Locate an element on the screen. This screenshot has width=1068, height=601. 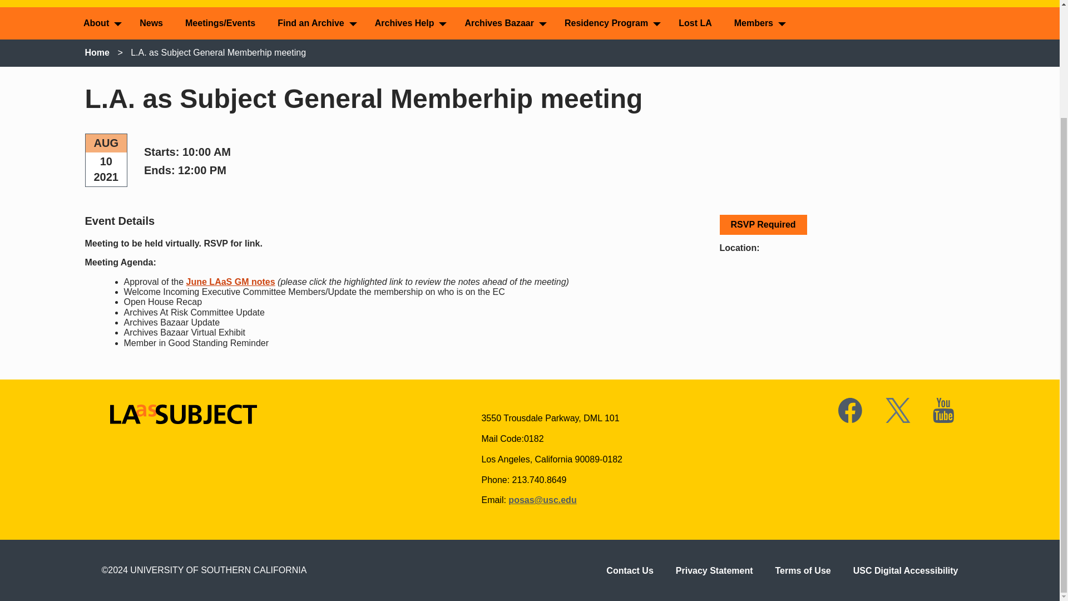
About is located at coordinates (100, 23).